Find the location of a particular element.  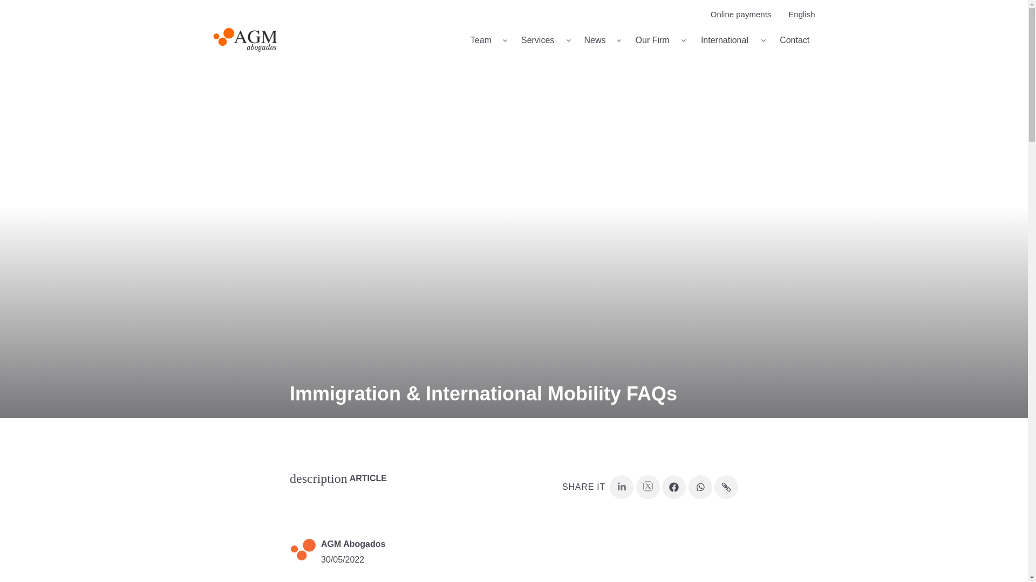

International is located at coordinates (726, 486).